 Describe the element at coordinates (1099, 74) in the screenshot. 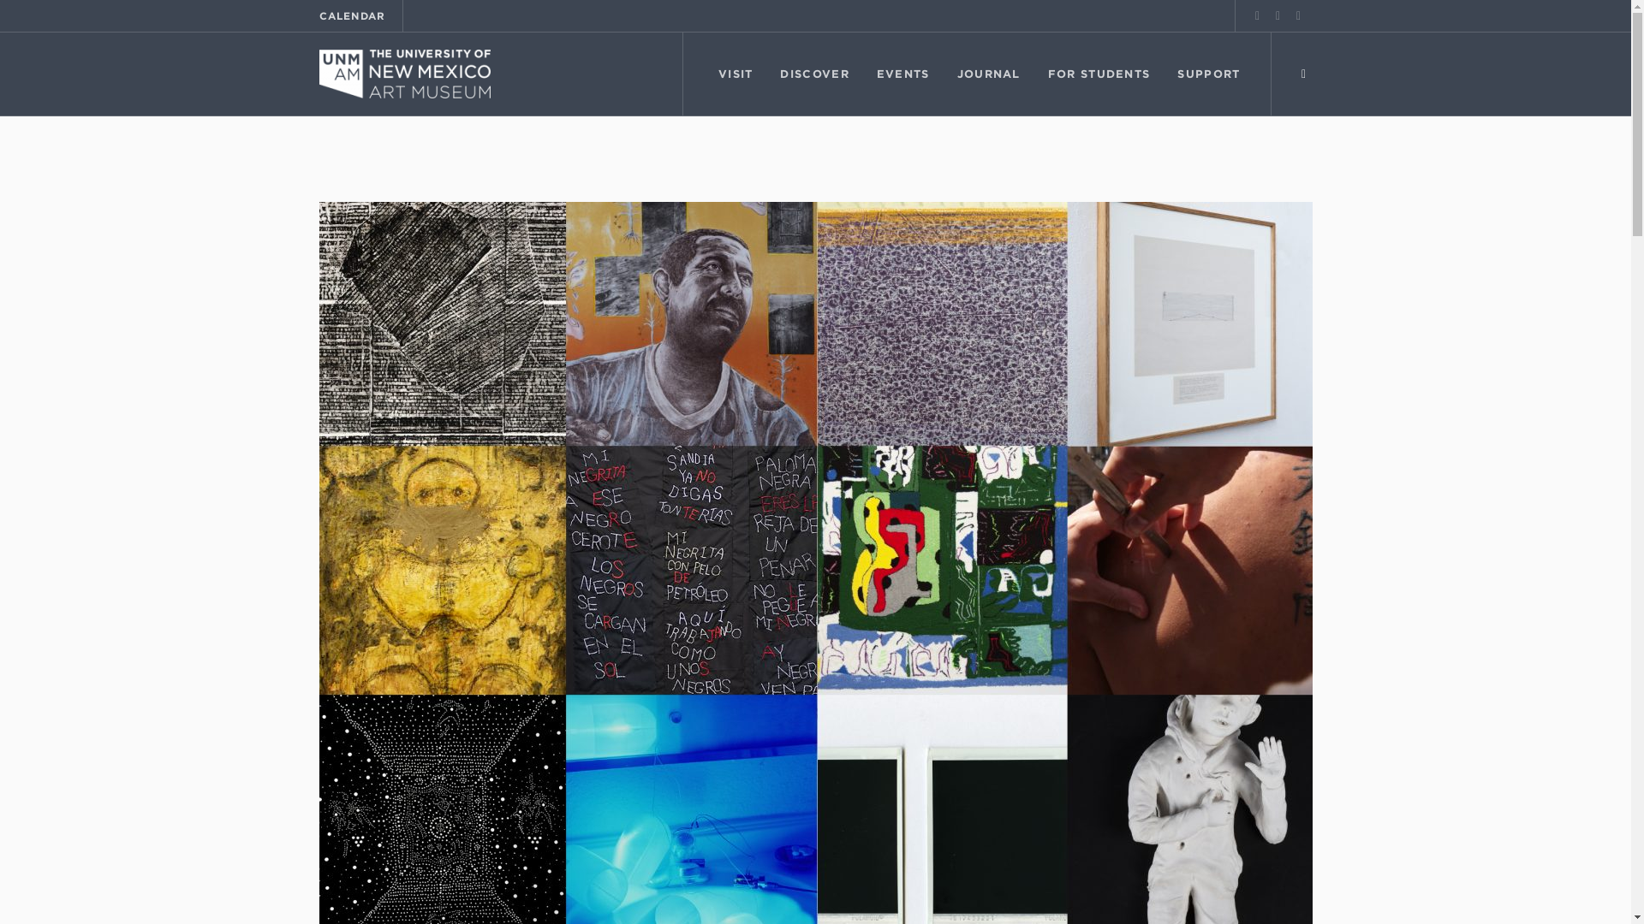

I see `FOR STUDENTS` at that location.